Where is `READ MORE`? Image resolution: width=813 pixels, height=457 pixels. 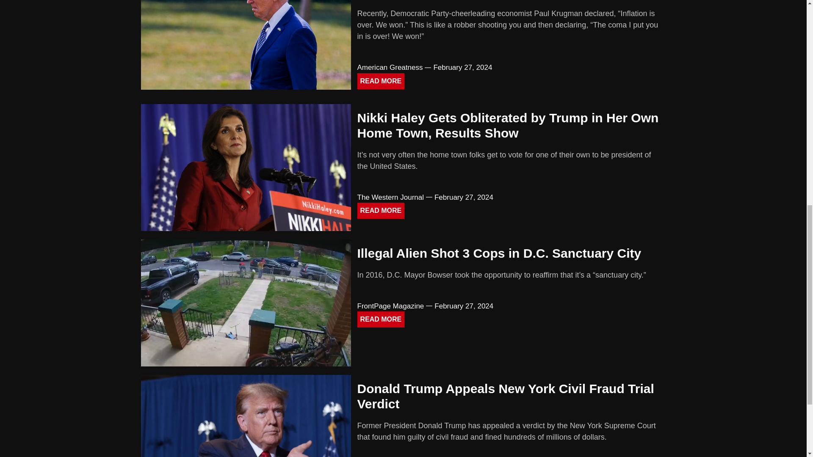 READ MORE is located at coordinates (381, 211).